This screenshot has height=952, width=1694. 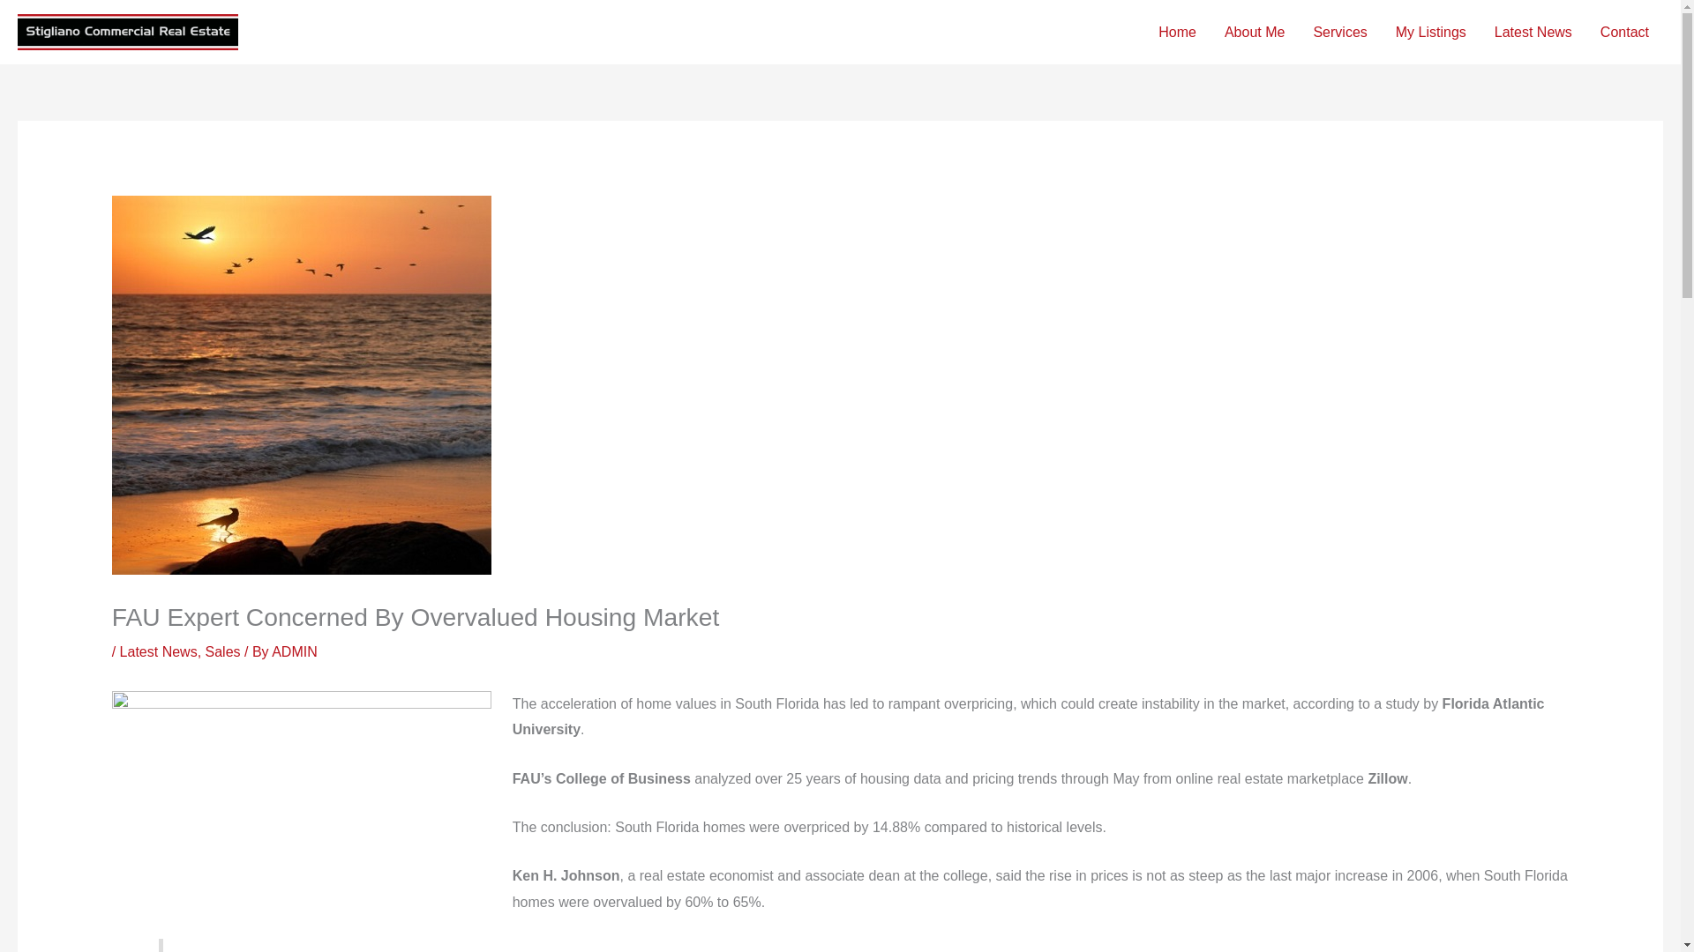 What do you see at coordinates (1177, 33) in the screenshot?
I see `Home` at bounding box center [1177, 33].